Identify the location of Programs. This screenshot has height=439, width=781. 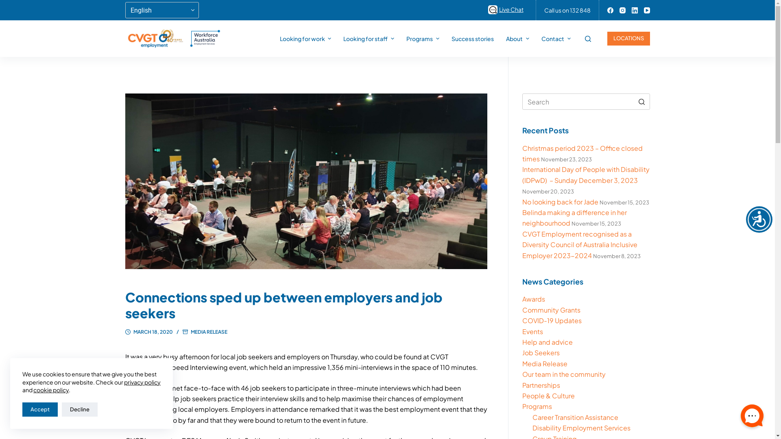
(537, 406).